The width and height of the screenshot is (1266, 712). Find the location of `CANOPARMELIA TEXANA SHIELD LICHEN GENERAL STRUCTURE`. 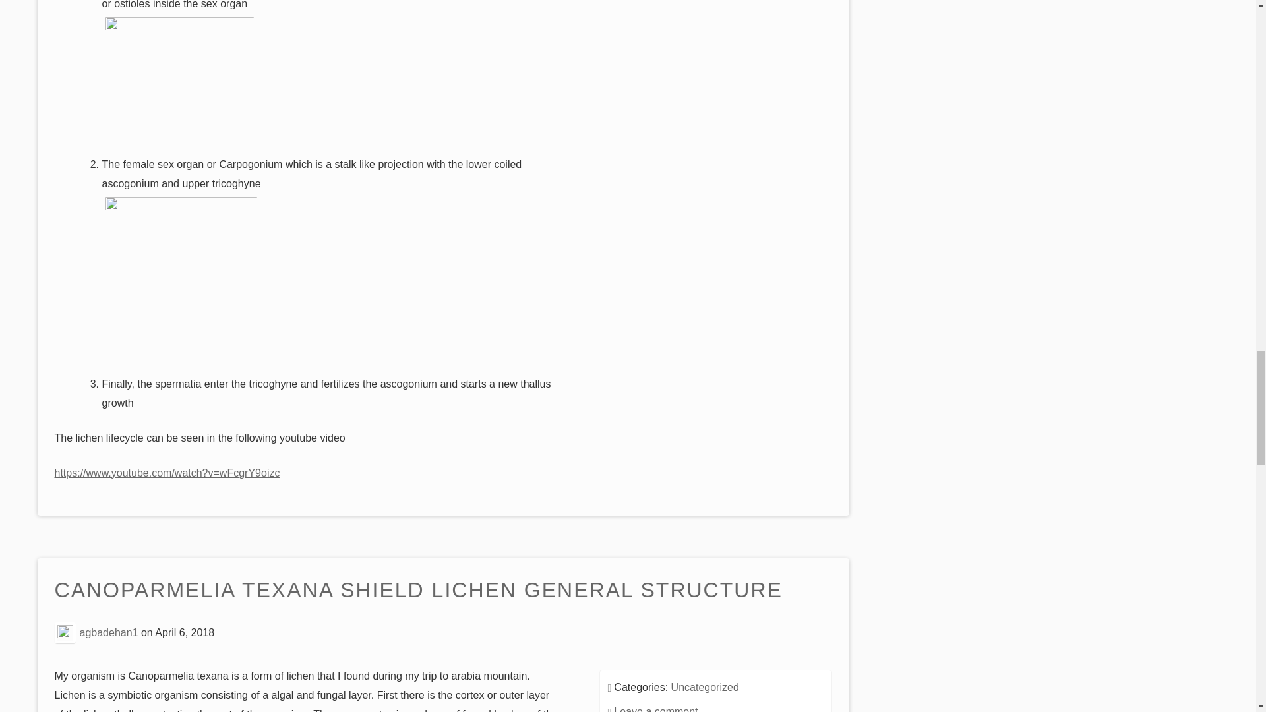

CANOPARMELIA TEXANA SHIELD LICHEN GENERAL STRUCTURE is located at coordinates (418, 591).